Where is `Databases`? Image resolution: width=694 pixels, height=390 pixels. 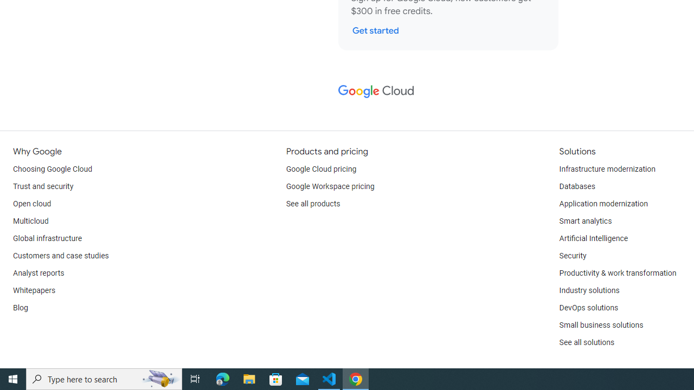
Databases is located at coordinates (577, 186).